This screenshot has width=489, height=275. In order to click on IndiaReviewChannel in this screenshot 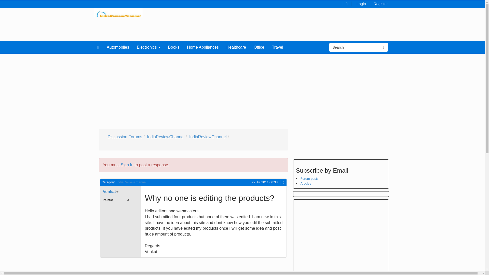, I will do `click(166, 137)`.